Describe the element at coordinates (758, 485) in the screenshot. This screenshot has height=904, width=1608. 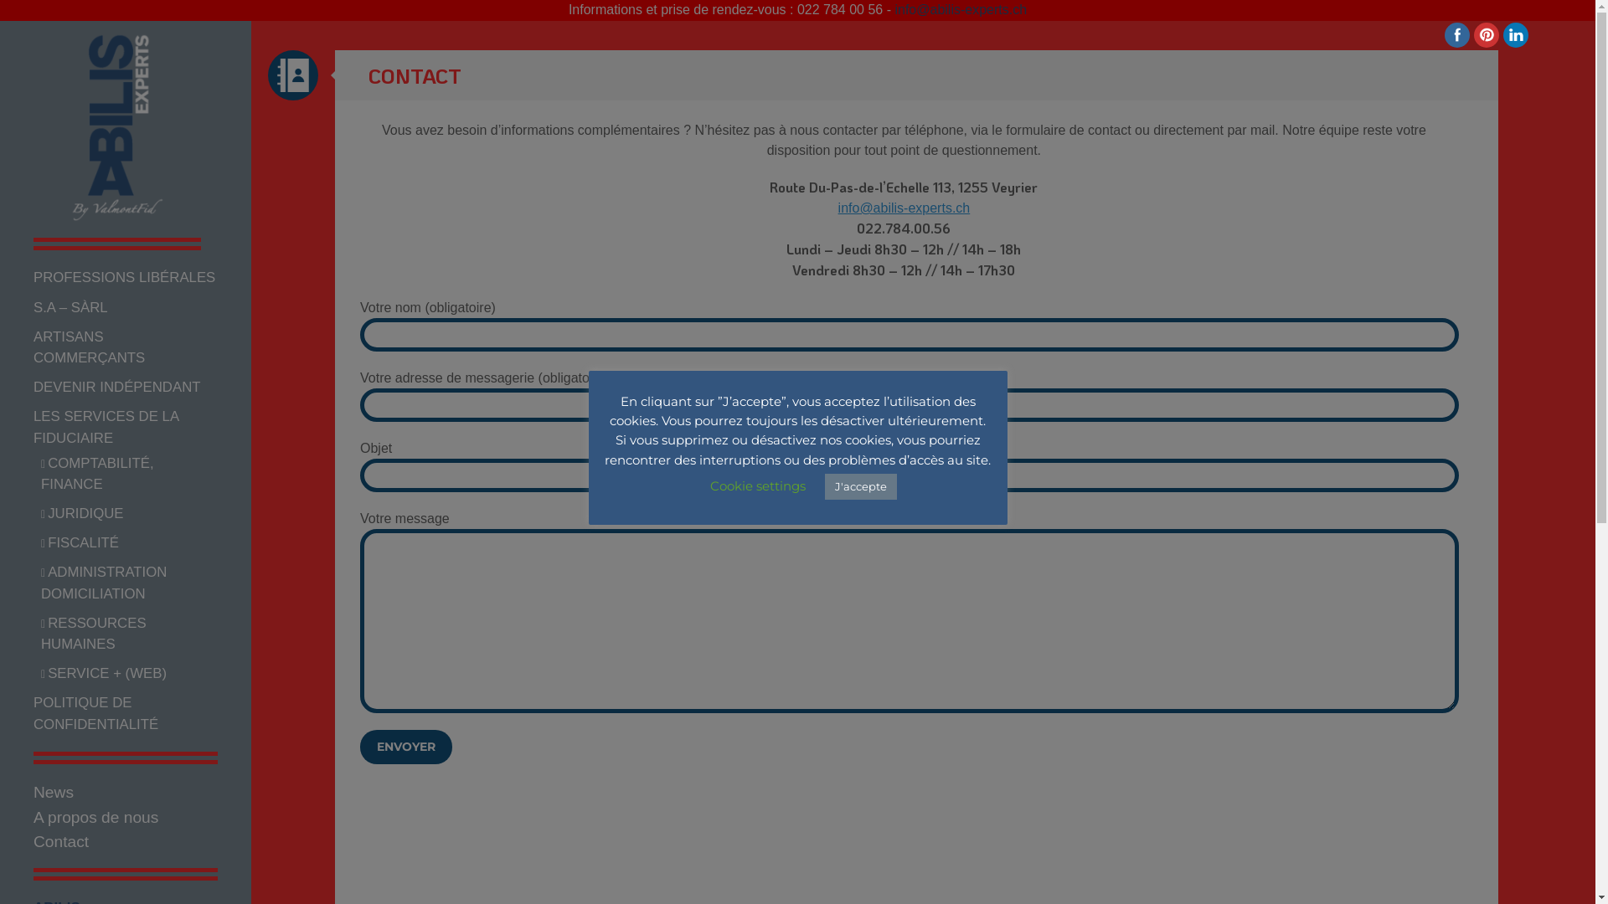
I see `Cookie settings` at that location.